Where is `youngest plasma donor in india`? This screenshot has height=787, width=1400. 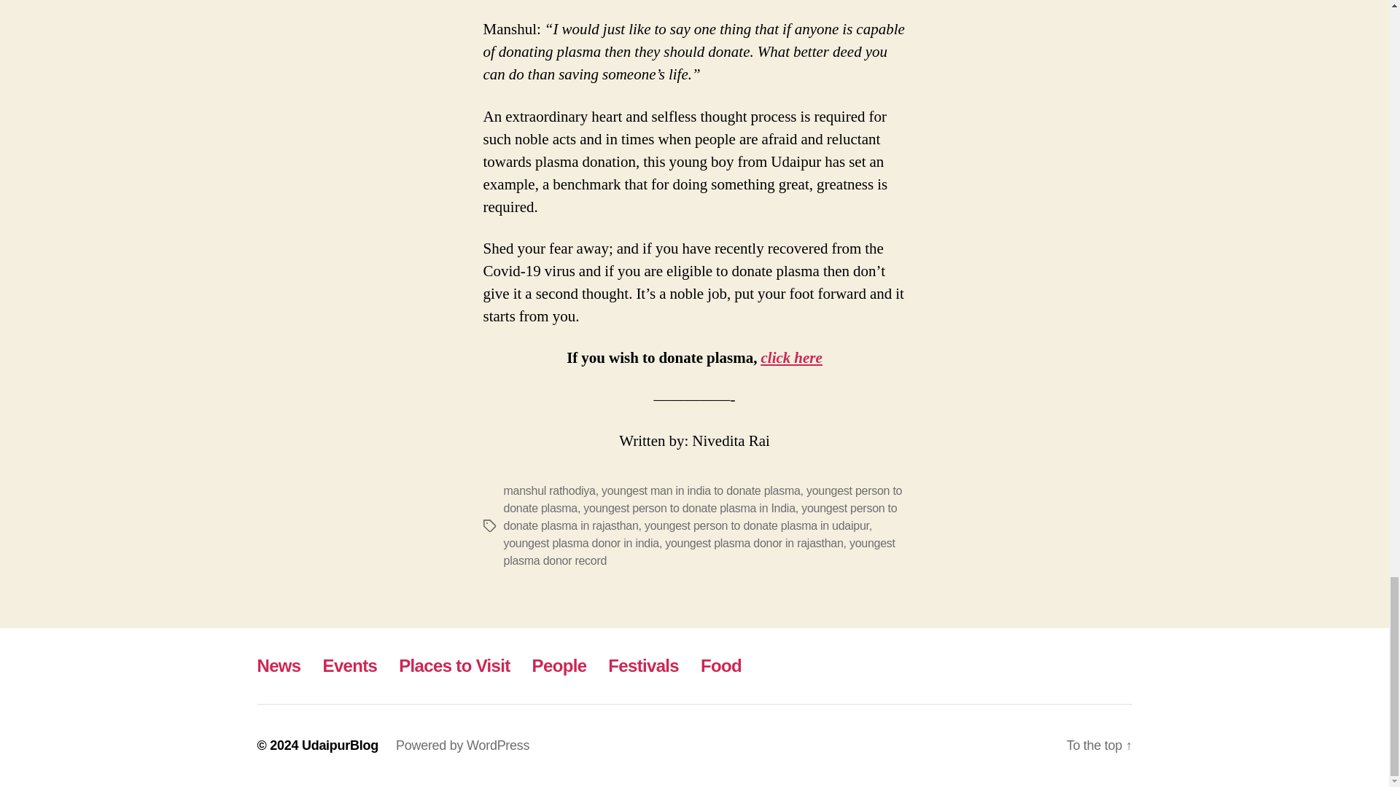 youngest plasma donor in india is located at coordinates (580, 542).